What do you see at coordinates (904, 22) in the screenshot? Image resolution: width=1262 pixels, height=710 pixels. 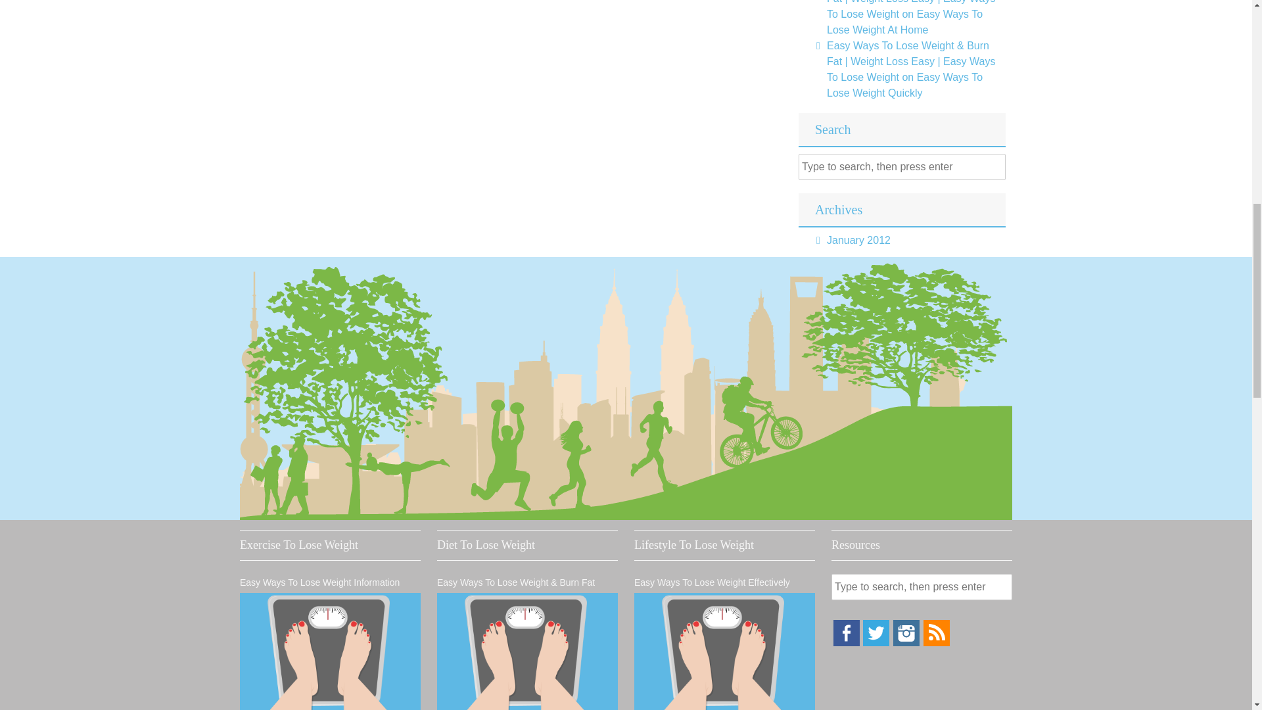 I see `Easy Ways To Lose Weight At Home` at bounding box center [904, 22].